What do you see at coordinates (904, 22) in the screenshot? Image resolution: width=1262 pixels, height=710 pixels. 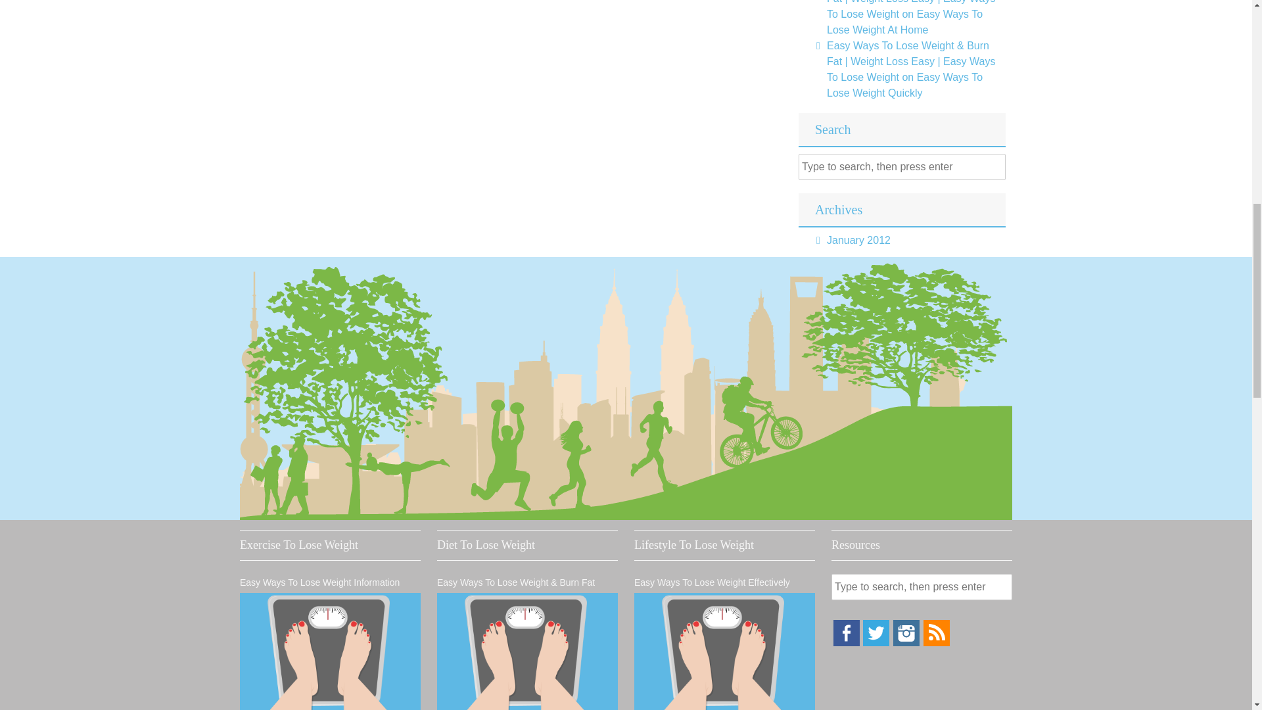 I see `Easy Ways To Lose Weight At Home` at bounding box center [904, 22].